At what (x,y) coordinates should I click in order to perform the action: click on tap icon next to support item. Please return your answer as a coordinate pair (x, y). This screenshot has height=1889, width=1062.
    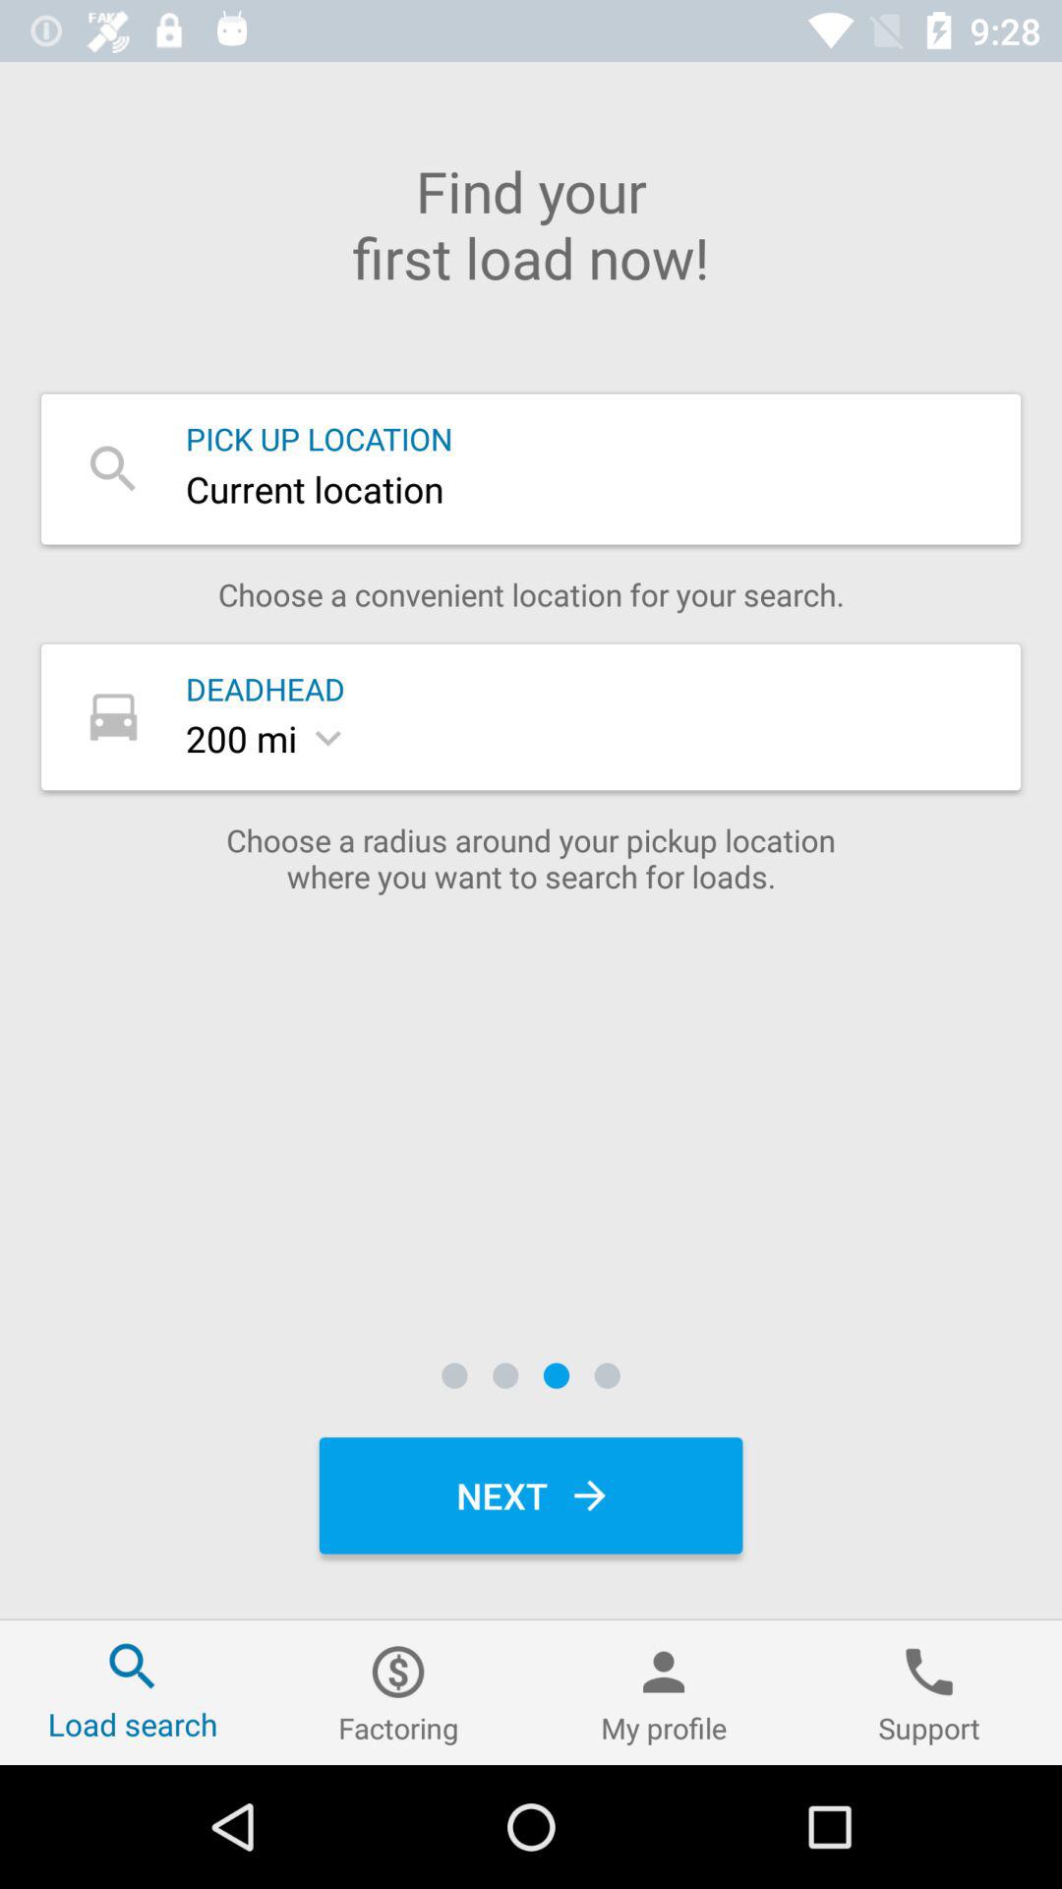
    Looking at the image, I should click on (664, 1692).